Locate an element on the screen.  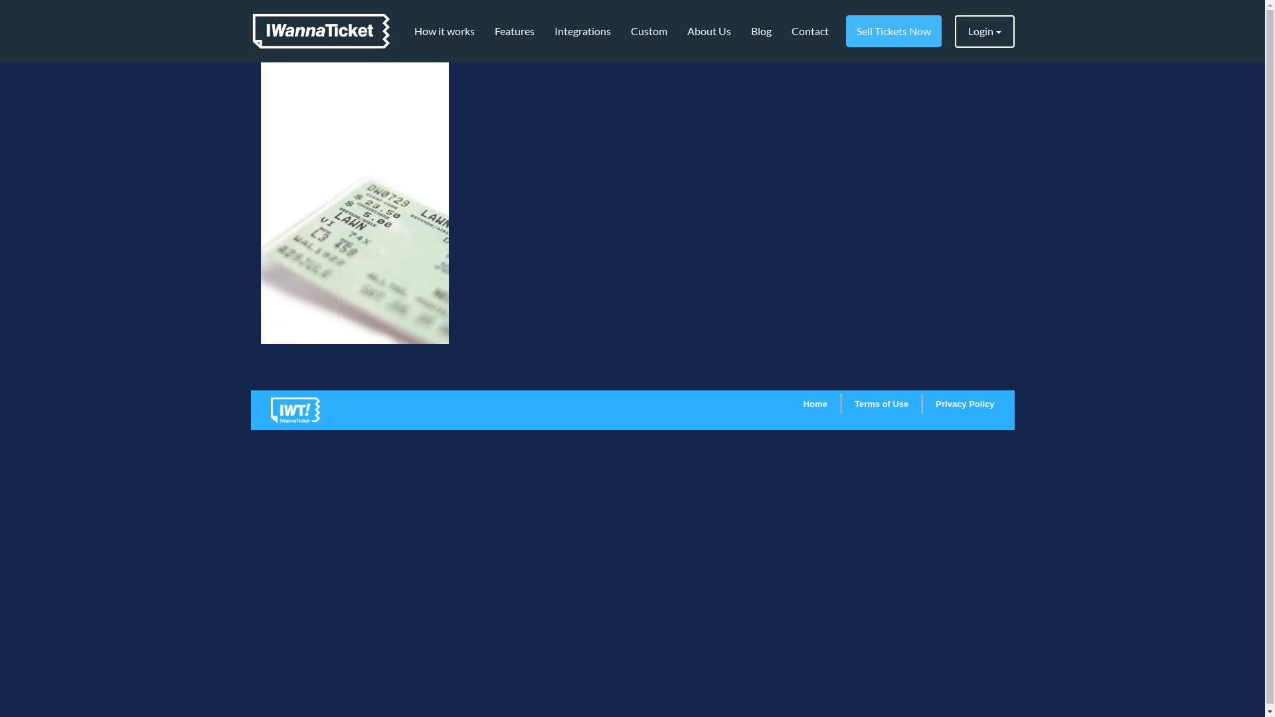
Home is located at coordinates (815, 404).